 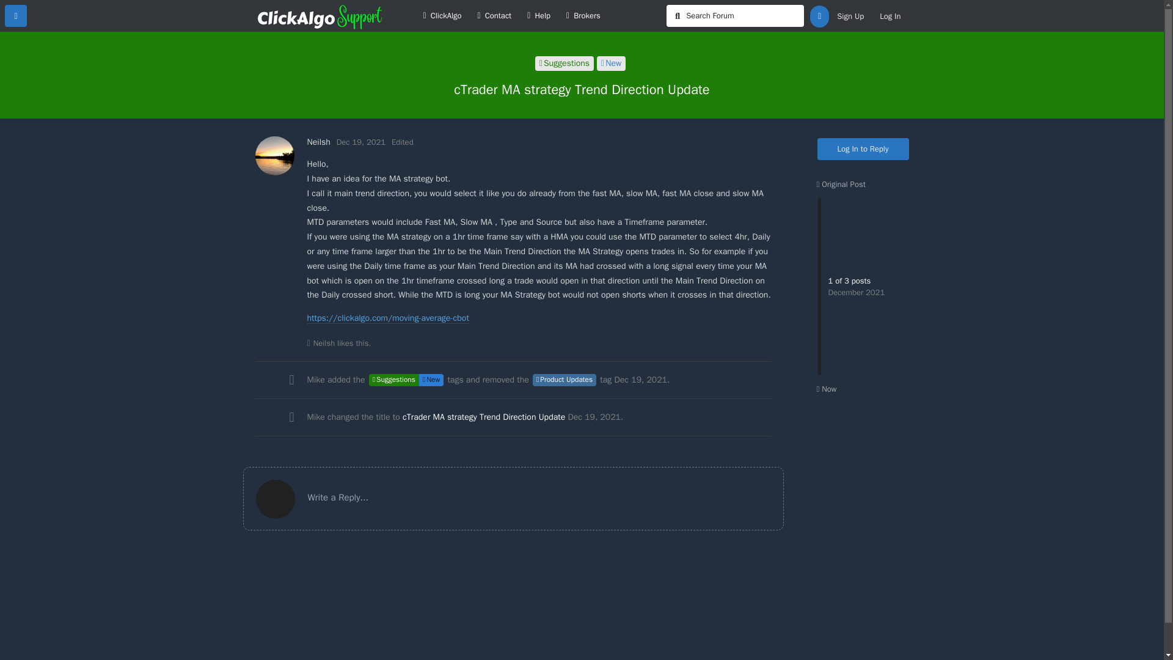 What do you see at coordinates (564, 380) in the screenshot?
I see `Product Updates` at bounding box center [564, 380].